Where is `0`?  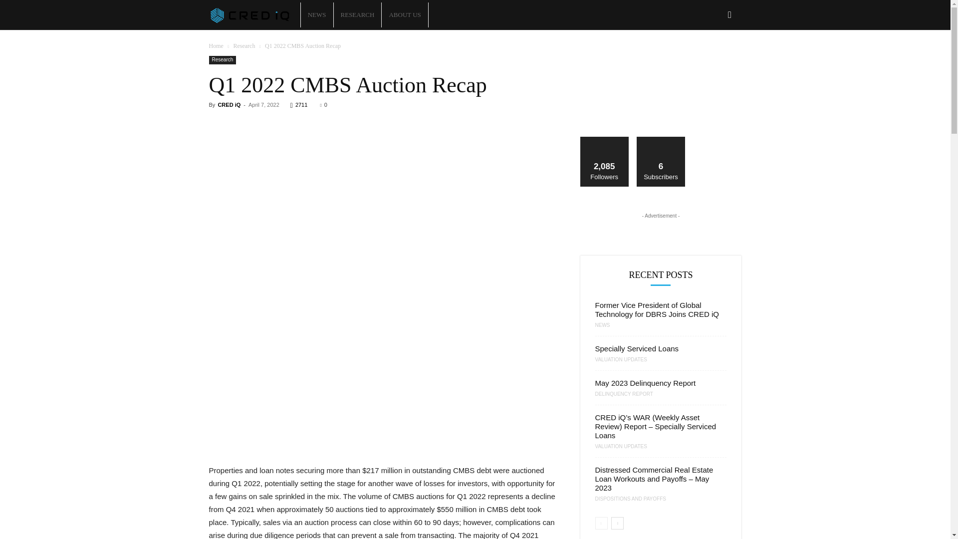 0 is located at coordinates (323, 105).